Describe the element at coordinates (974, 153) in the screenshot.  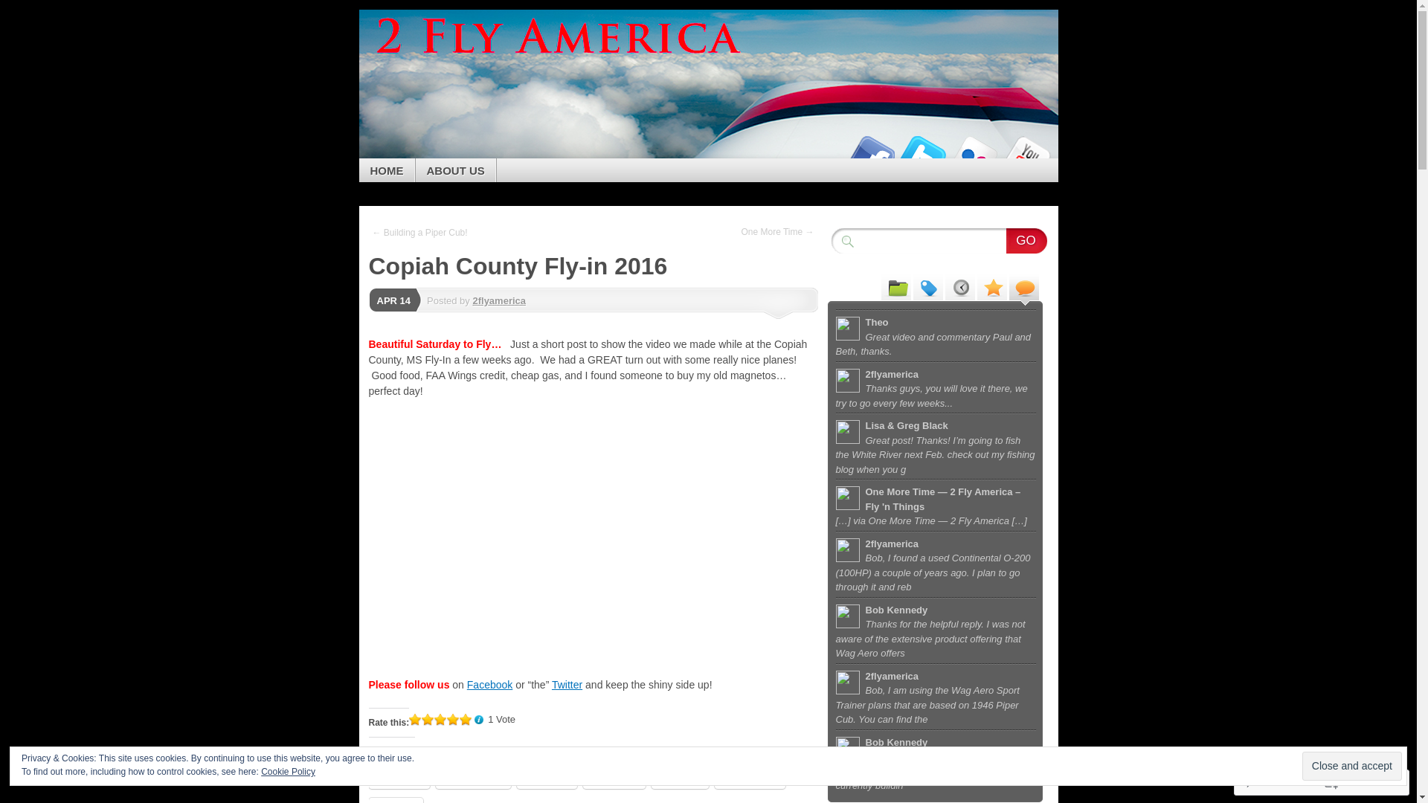
I see `Flickr` at that location.